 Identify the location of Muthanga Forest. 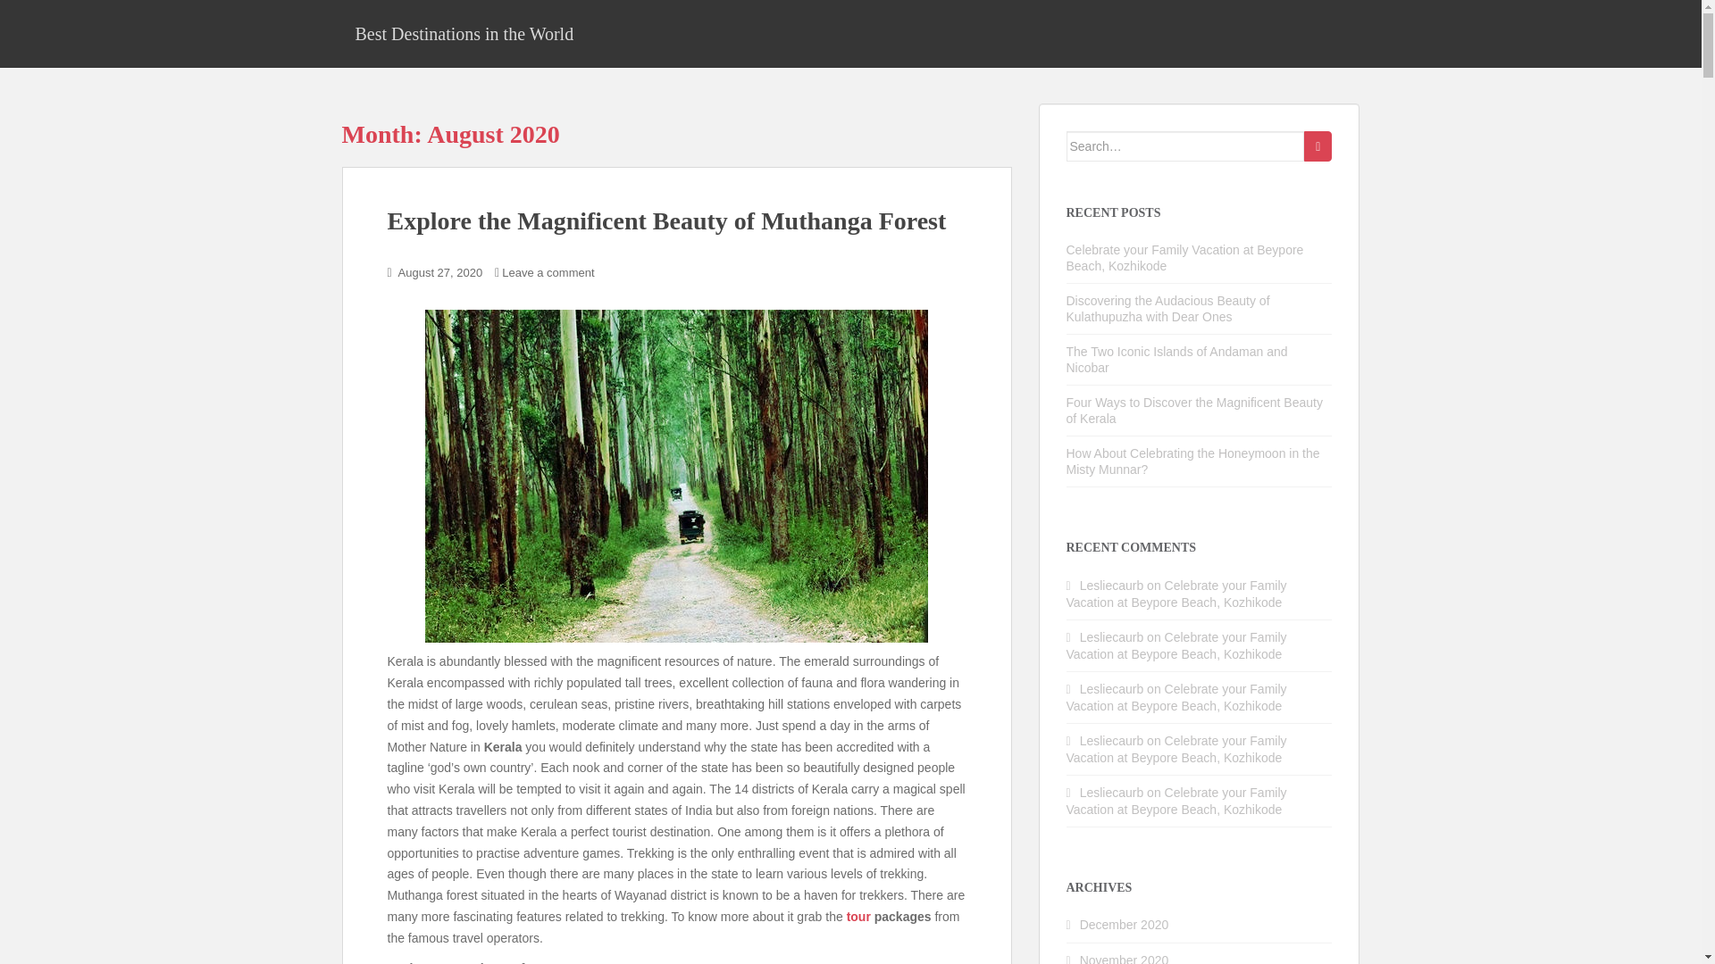
(676, 476).